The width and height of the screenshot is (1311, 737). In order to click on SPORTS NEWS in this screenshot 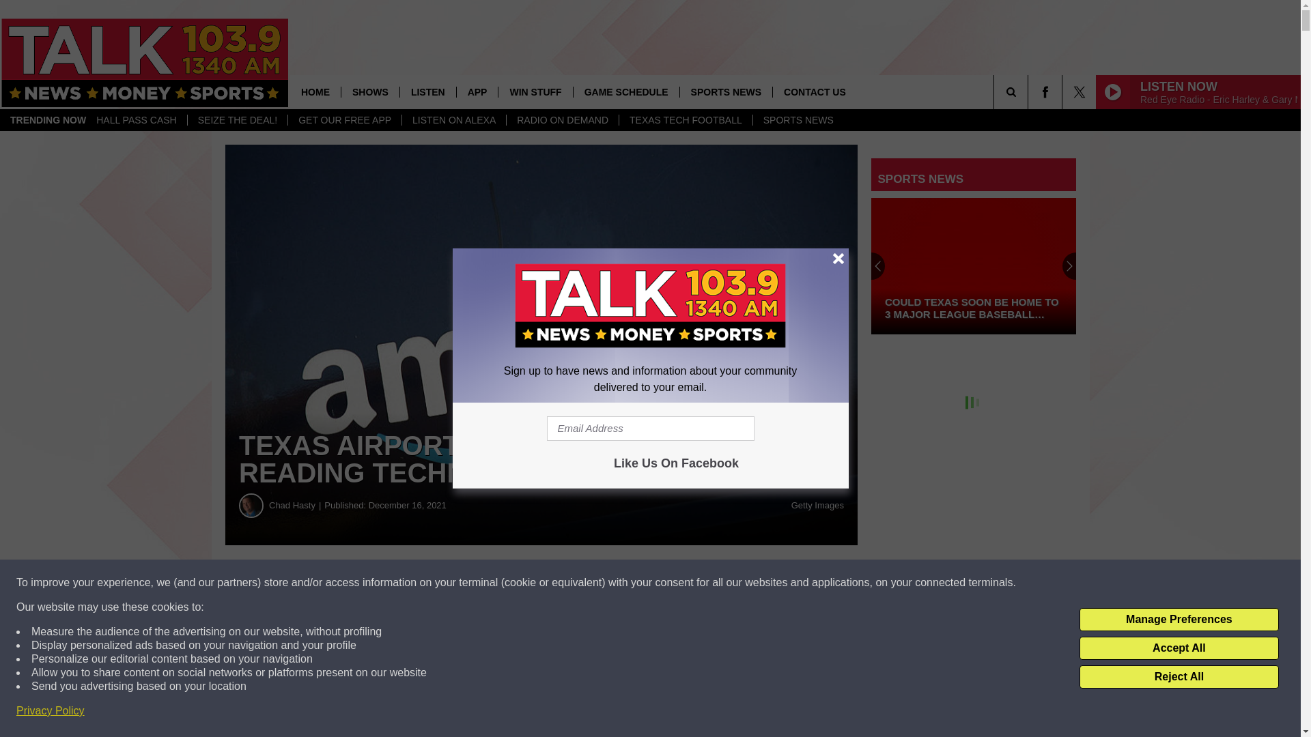, I will do `click(725, 91)`.